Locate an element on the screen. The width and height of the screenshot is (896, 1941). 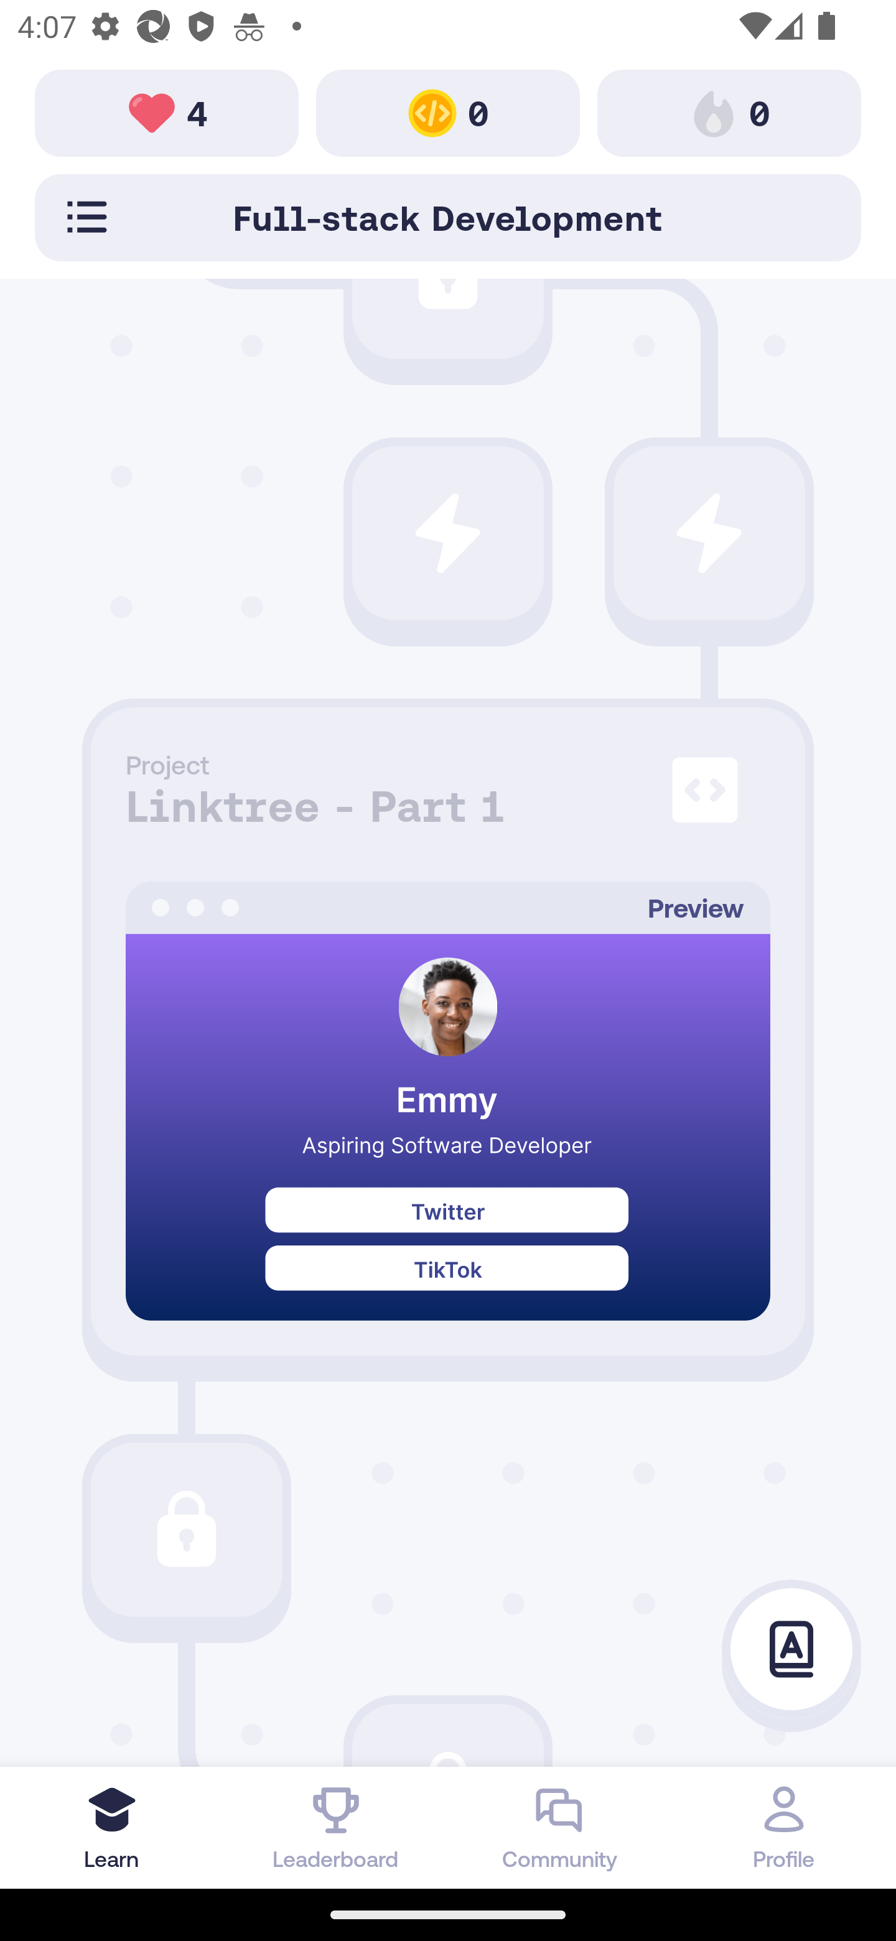
Leaderboard is located at coordinates (336, 1827).